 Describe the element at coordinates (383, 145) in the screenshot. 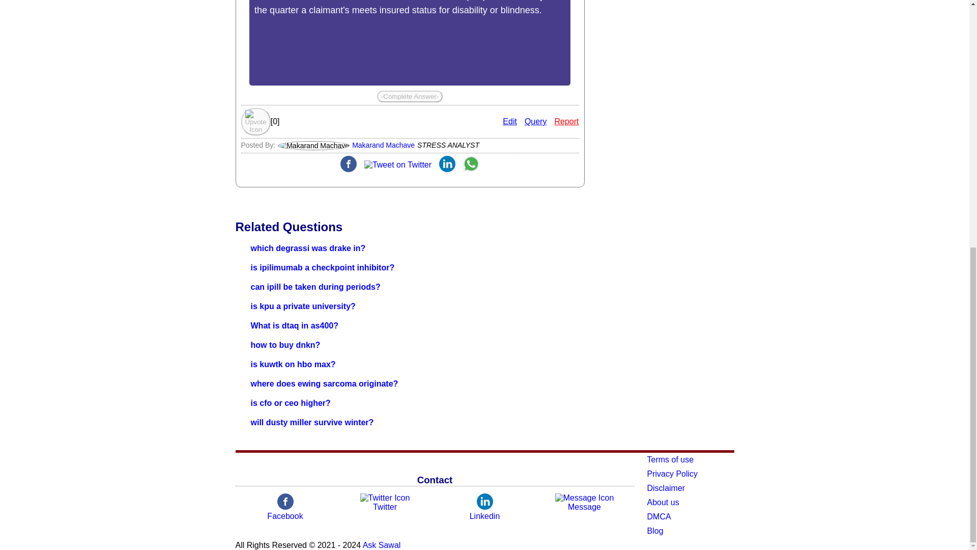

I see `Makarand Machave` at that location.